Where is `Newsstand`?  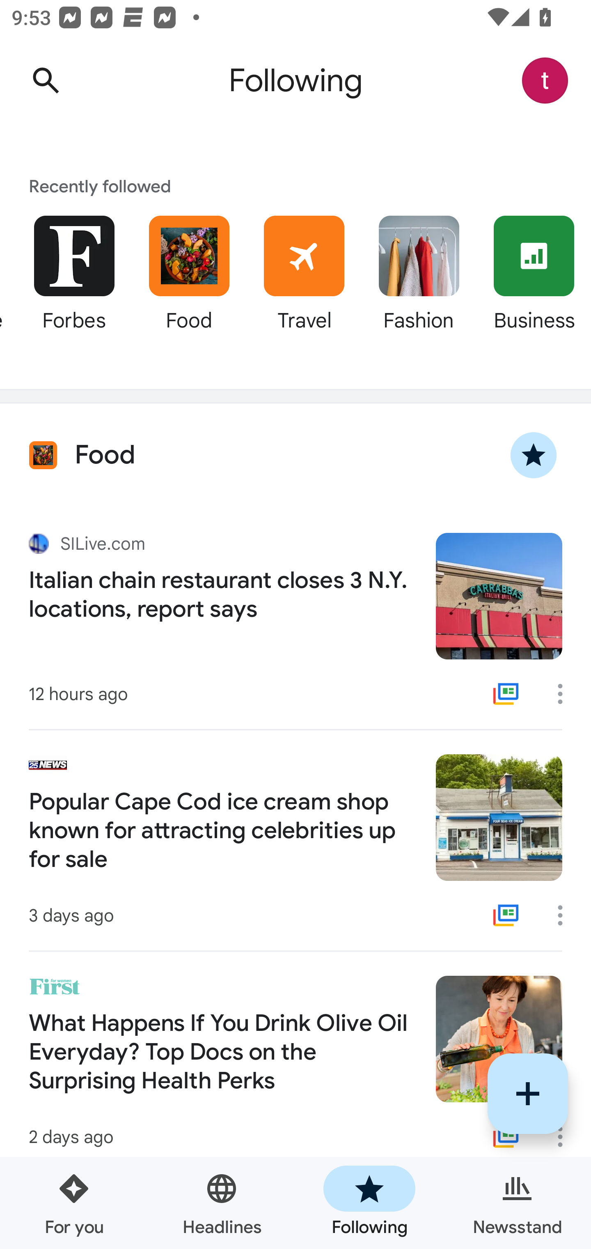 Newsstand is located at coordinates (517, 1203).